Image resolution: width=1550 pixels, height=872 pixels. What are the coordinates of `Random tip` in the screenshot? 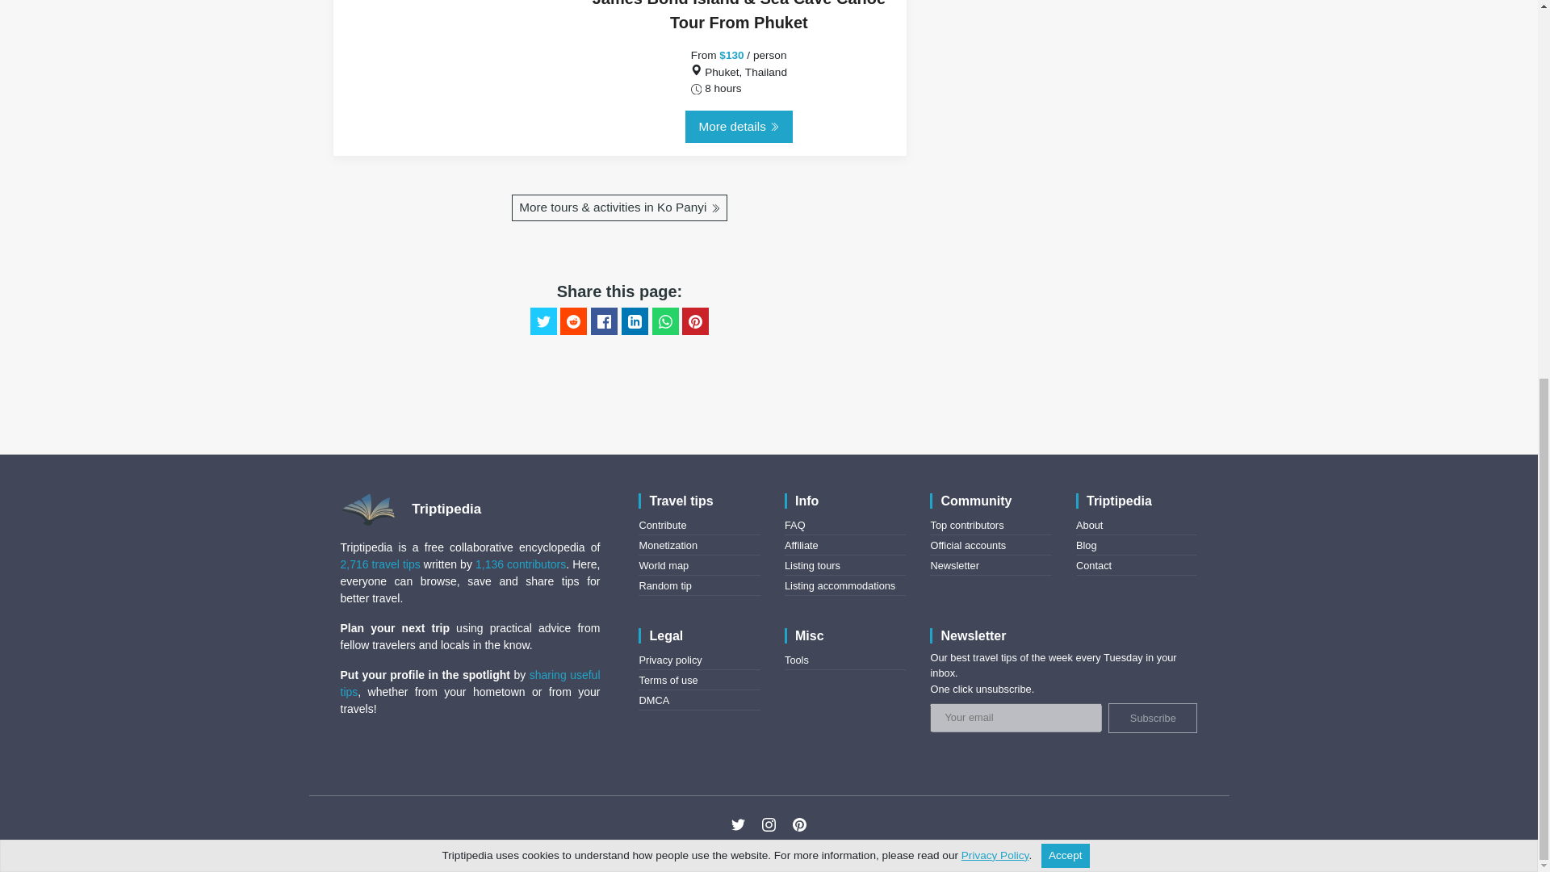 It's located at (665, 586).